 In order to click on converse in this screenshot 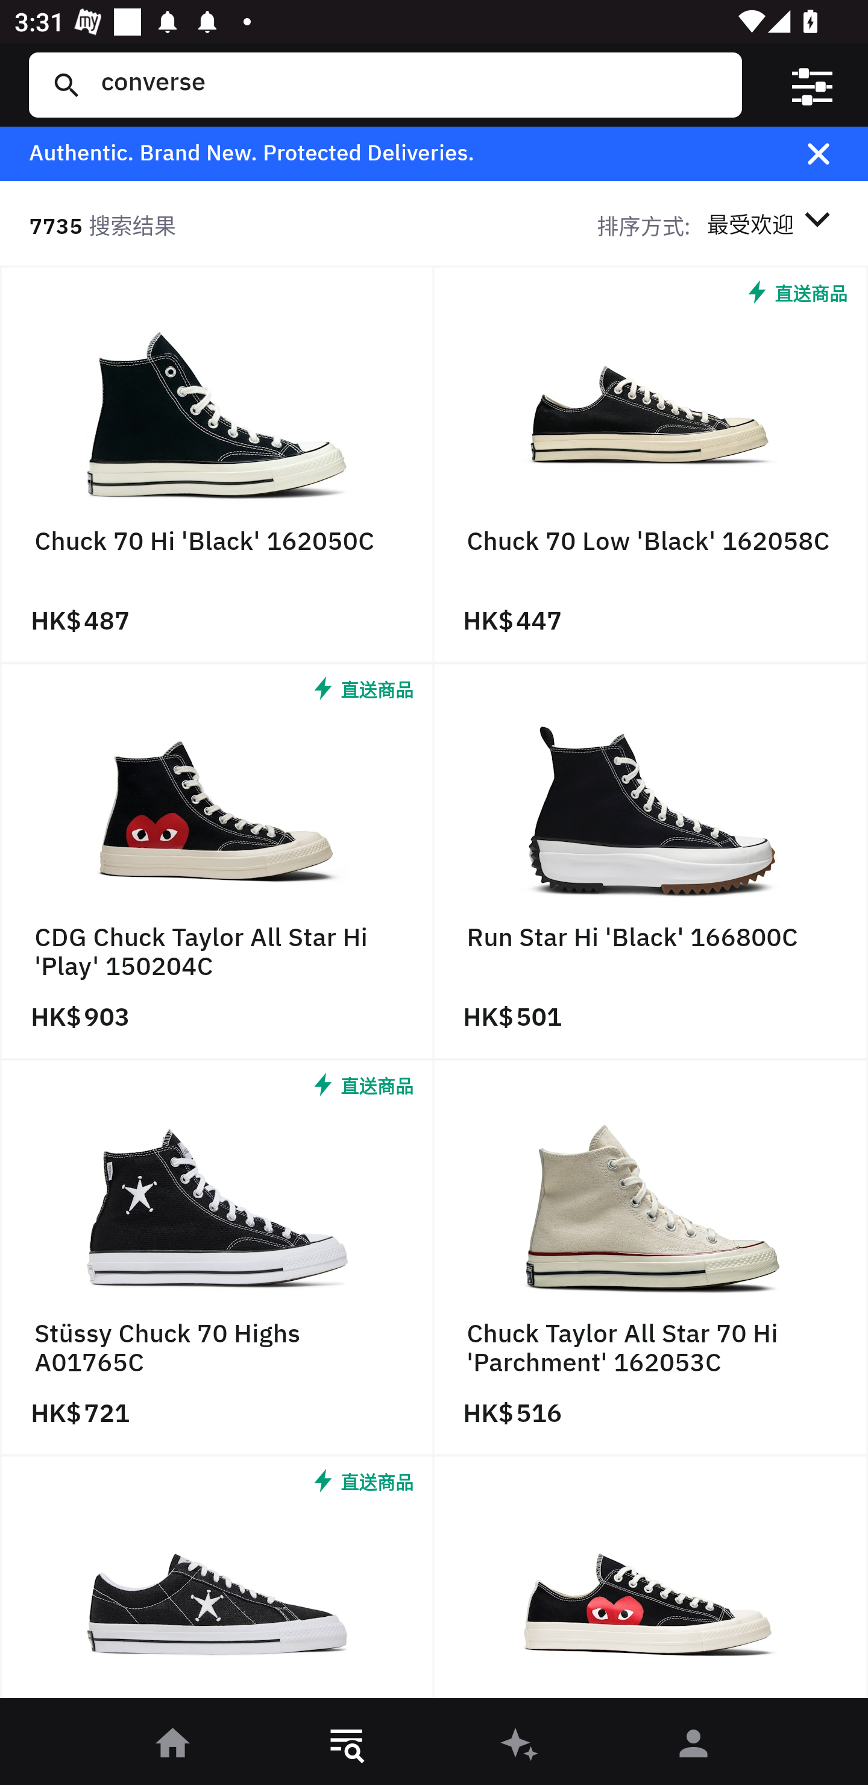, I will do `click(407, 84)`.